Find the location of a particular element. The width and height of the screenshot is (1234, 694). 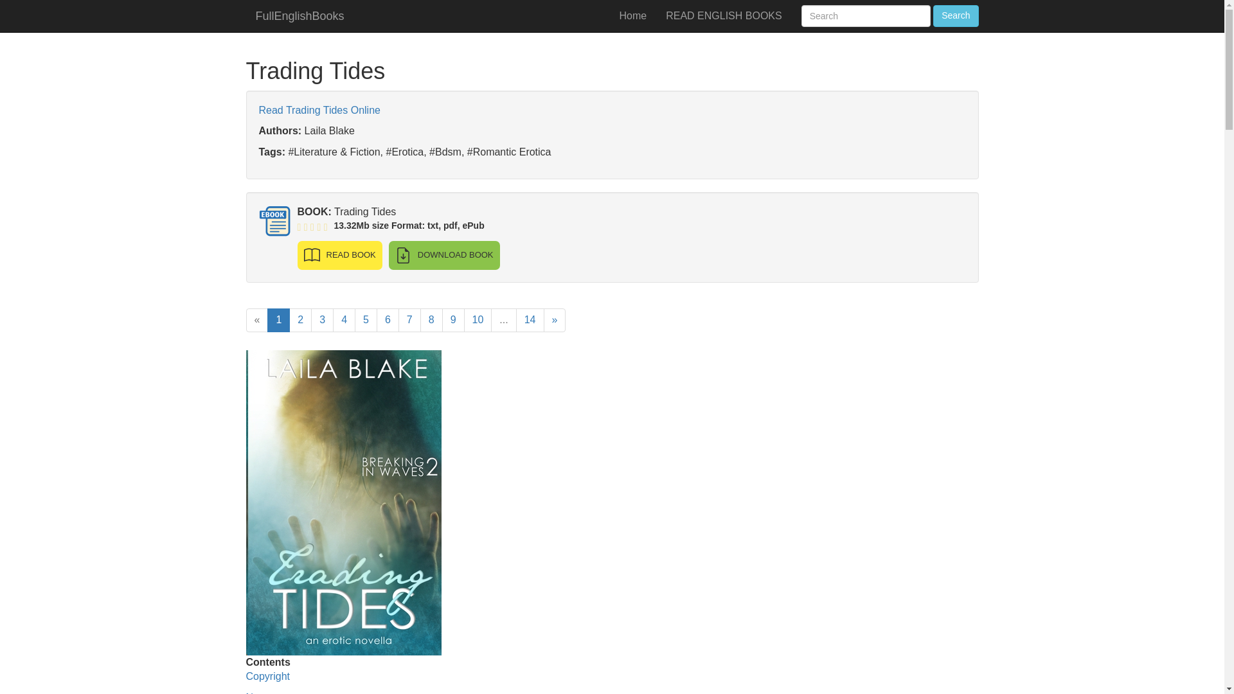

DOWNLOAD BOOK is located at coordinates (443, 255).